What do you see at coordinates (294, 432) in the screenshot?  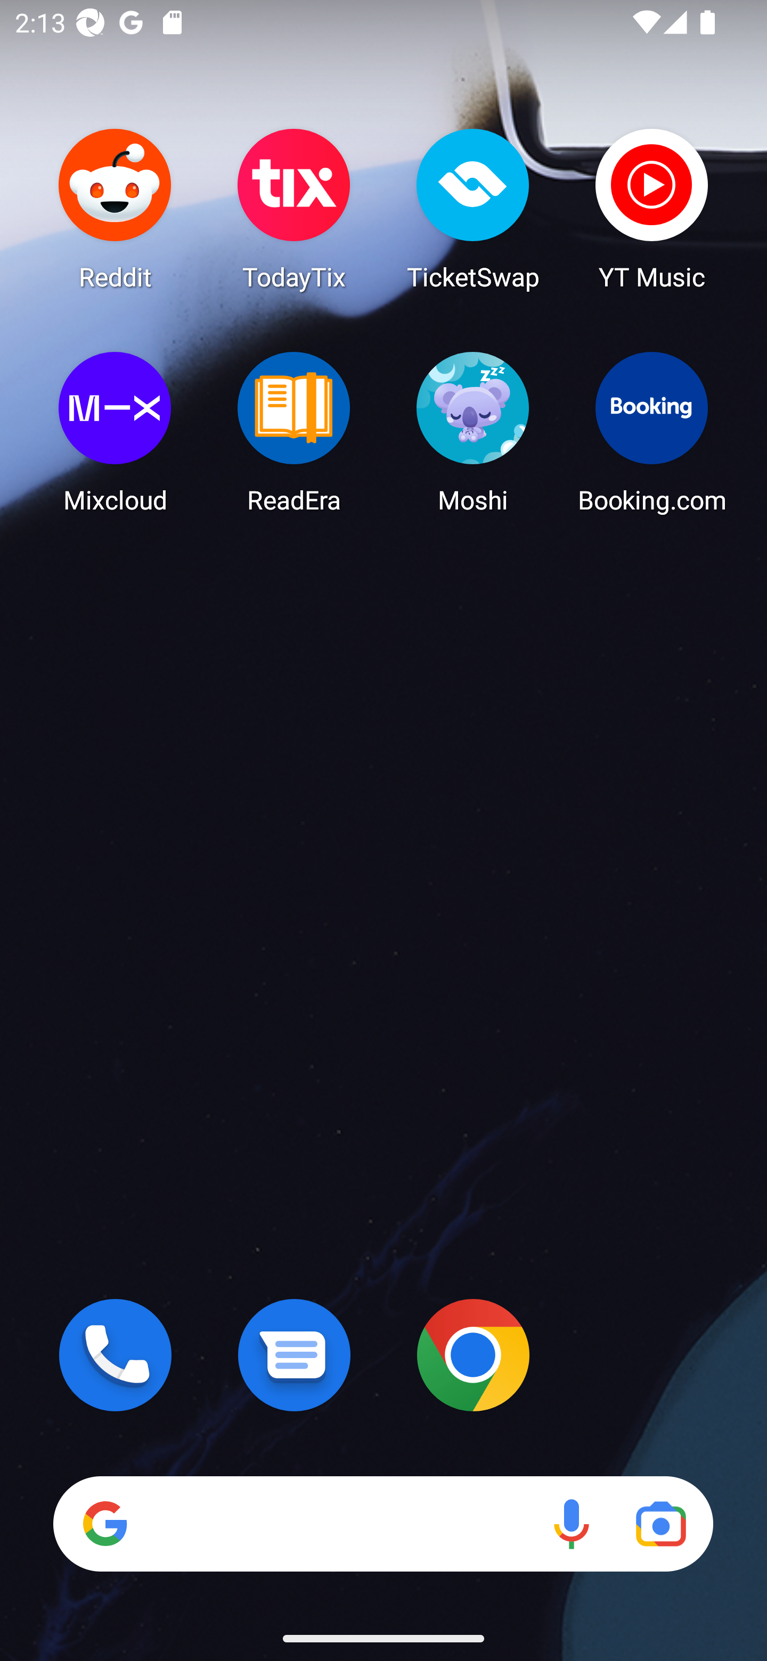 I see `ReadEra` at bounding box center [294, 432].